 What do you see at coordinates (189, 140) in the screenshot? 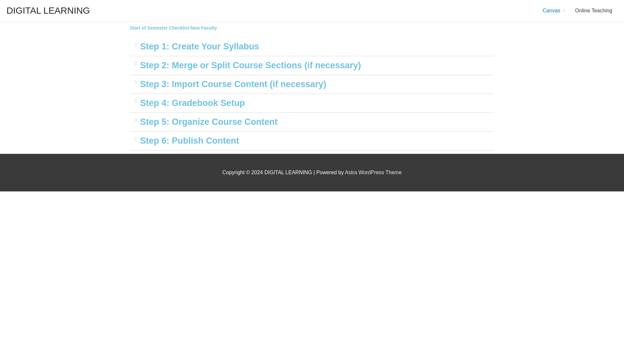
I see `Step 6: Publish Content` at bounding box center [189, 140].